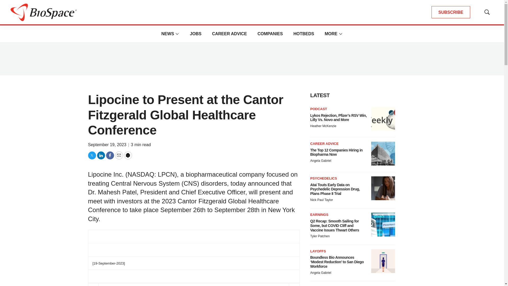 The image size is (508, 286). Describe the element at coordinates (487, 12) in the screenshot. I see `Show Search` at that location.